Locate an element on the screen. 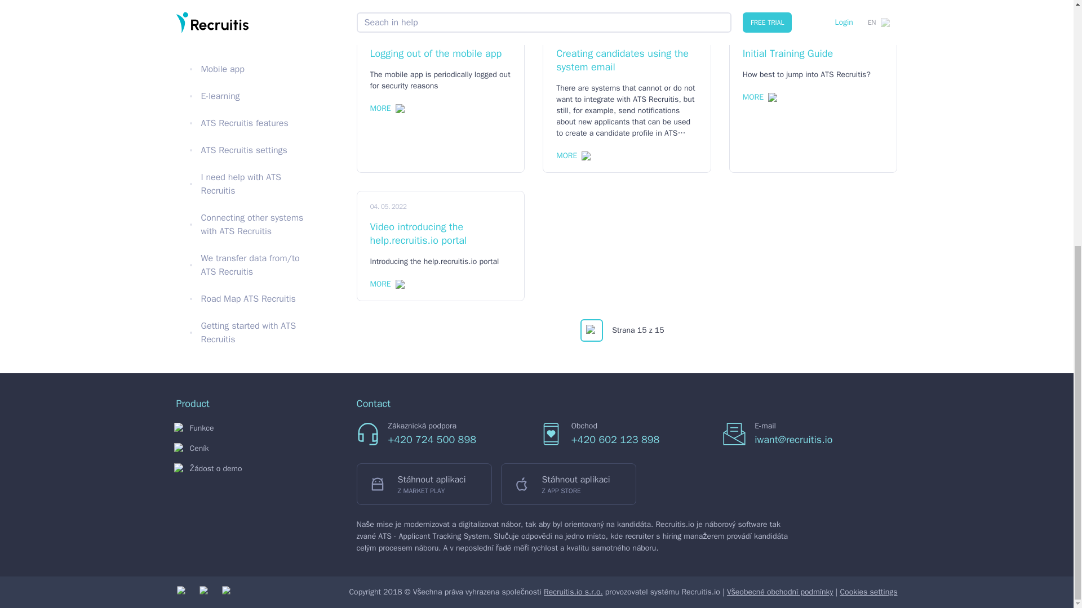  Video introducing the help.recruitis.io portal is located at coordinates (440, 233).